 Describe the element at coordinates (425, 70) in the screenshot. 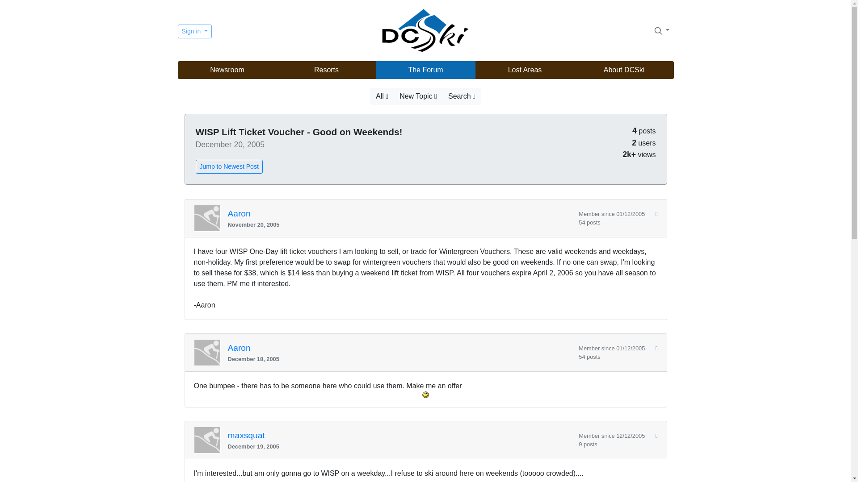

I see `The Forum` at that location.